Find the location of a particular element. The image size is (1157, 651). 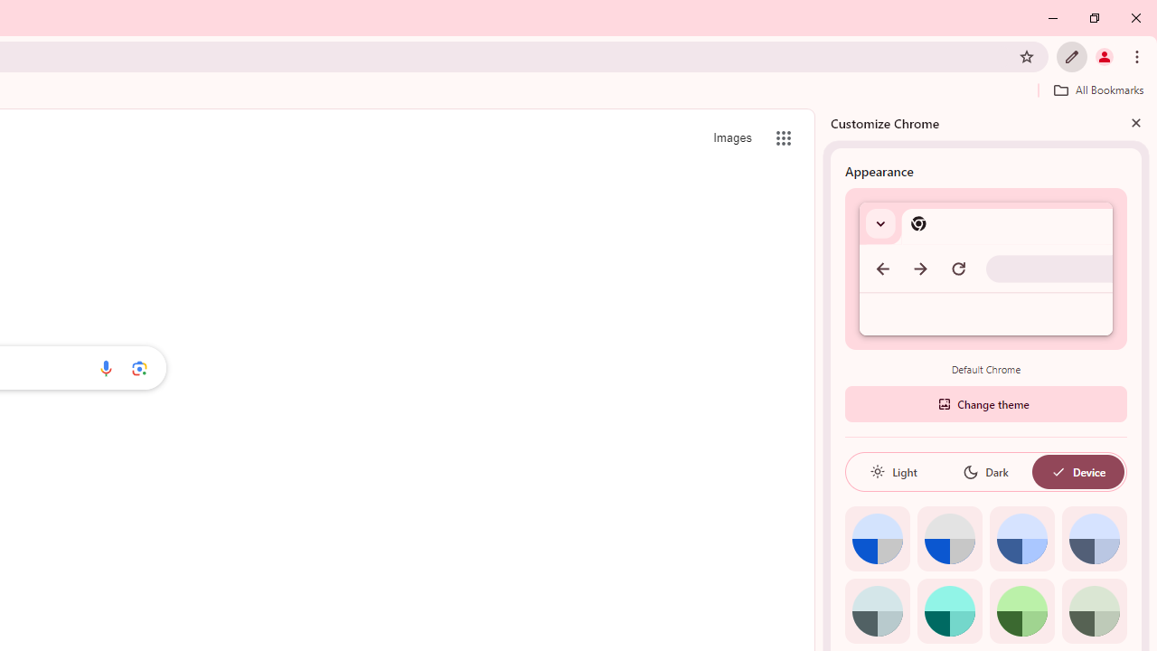

Blue is located at coordinates (1021, 539).